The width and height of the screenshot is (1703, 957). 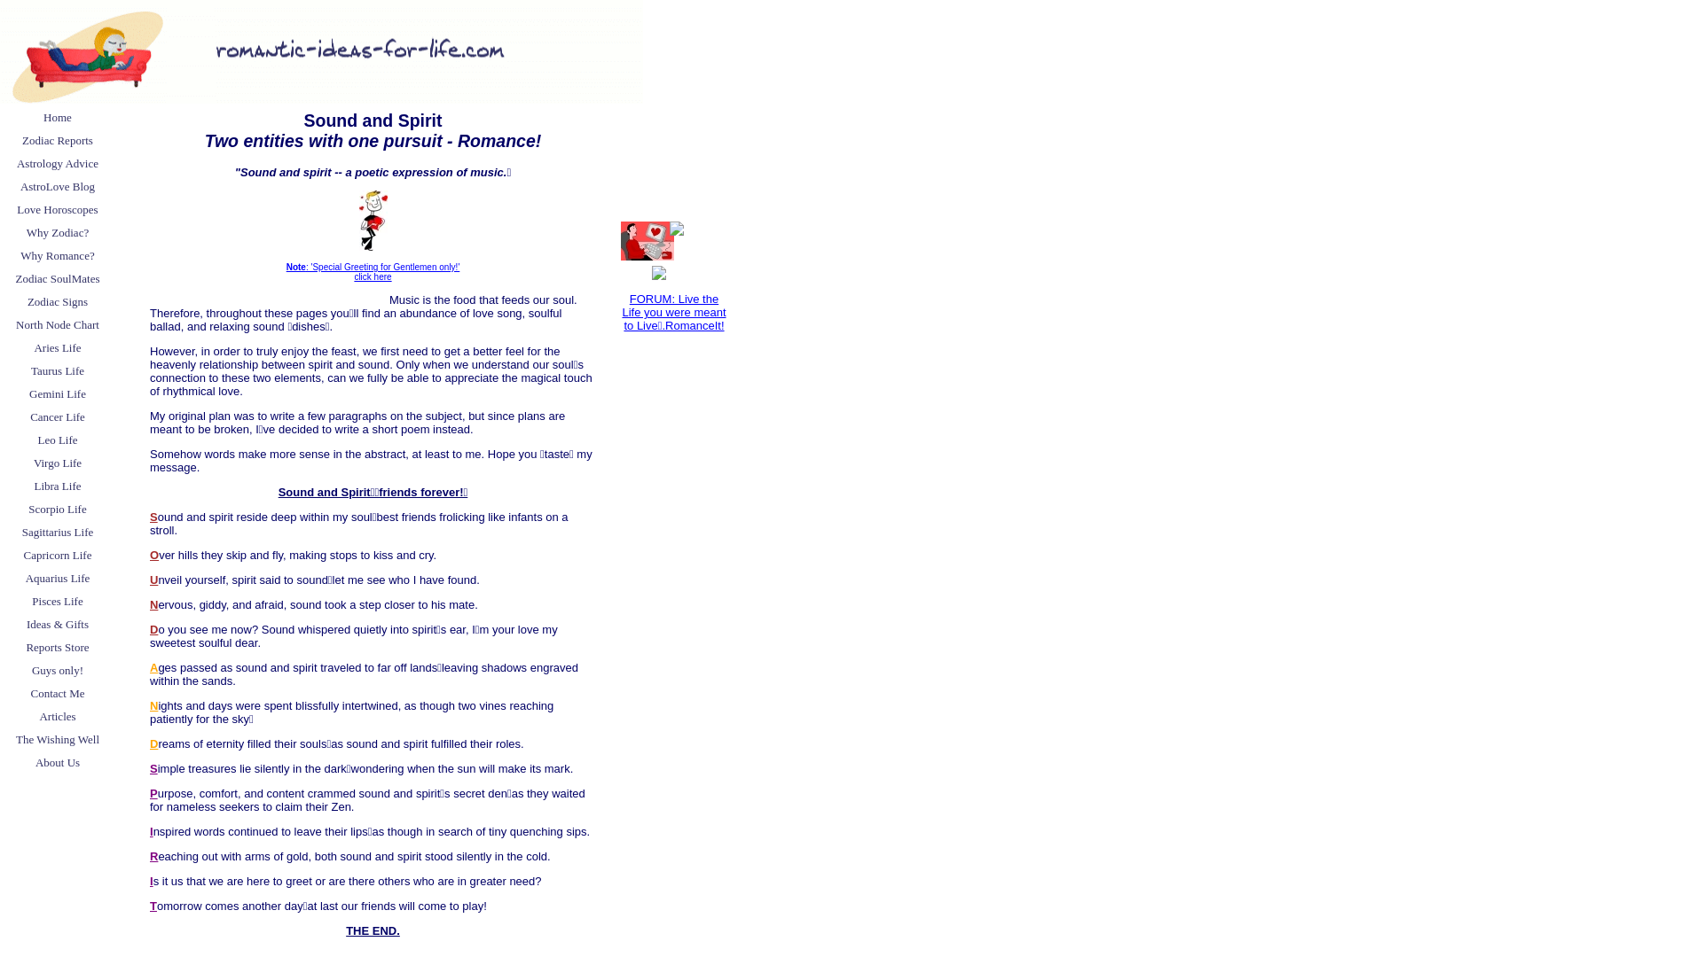 What do you see at coordinates (58, 648) in the screenshot?
I see `Reports Store` at bounding box center [58, 648].